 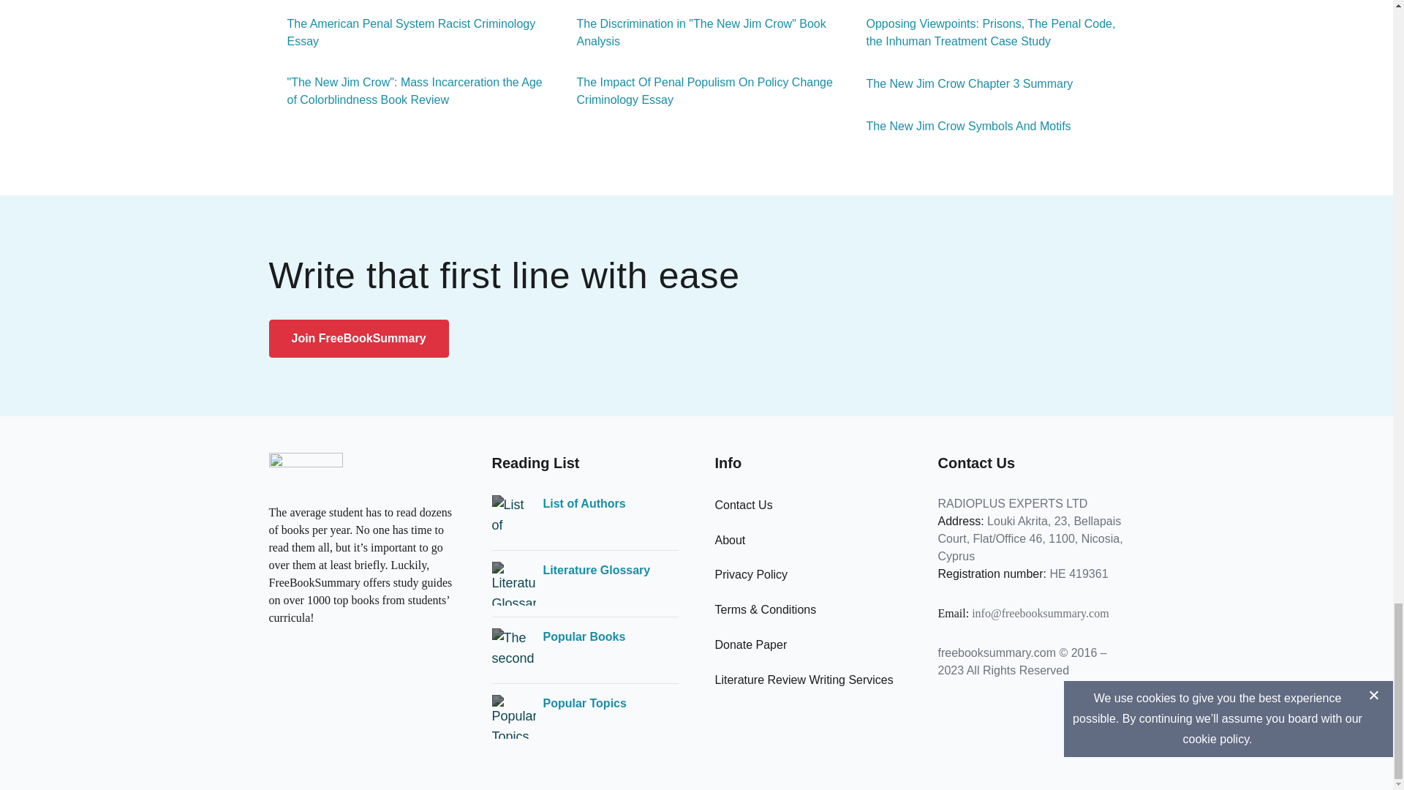 I want to click on About, so click(x=730, y=540).